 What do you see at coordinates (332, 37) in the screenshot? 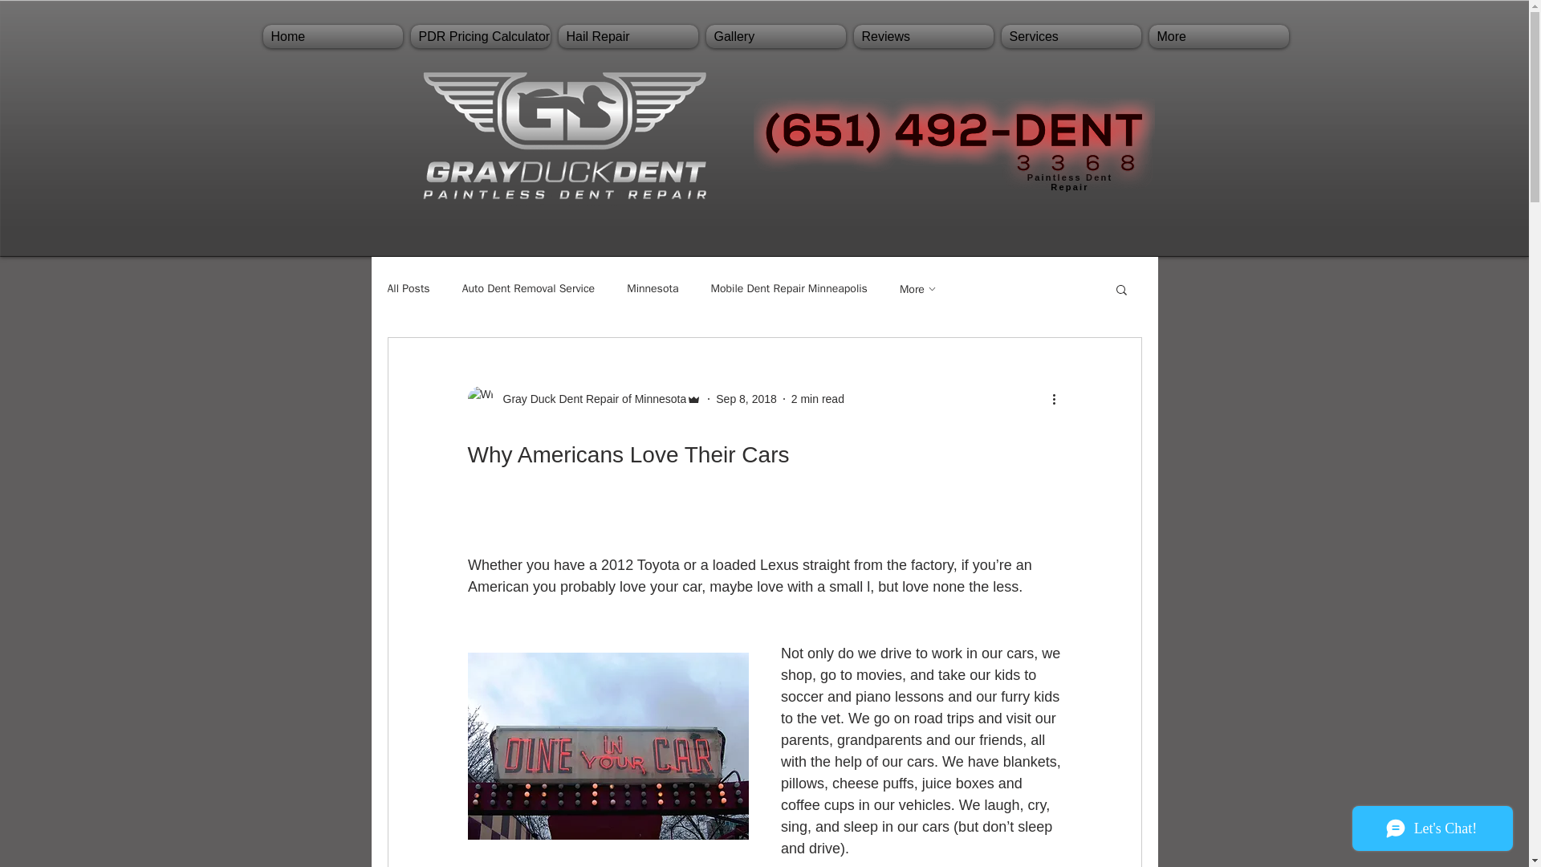
I see `Home` at bounding box center [332, 37].